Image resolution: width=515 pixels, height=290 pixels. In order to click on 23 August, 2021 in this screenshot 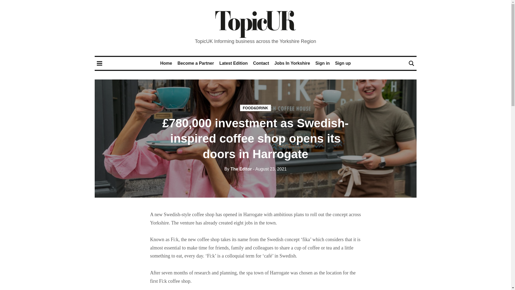, I will do `click(269, 169)`.